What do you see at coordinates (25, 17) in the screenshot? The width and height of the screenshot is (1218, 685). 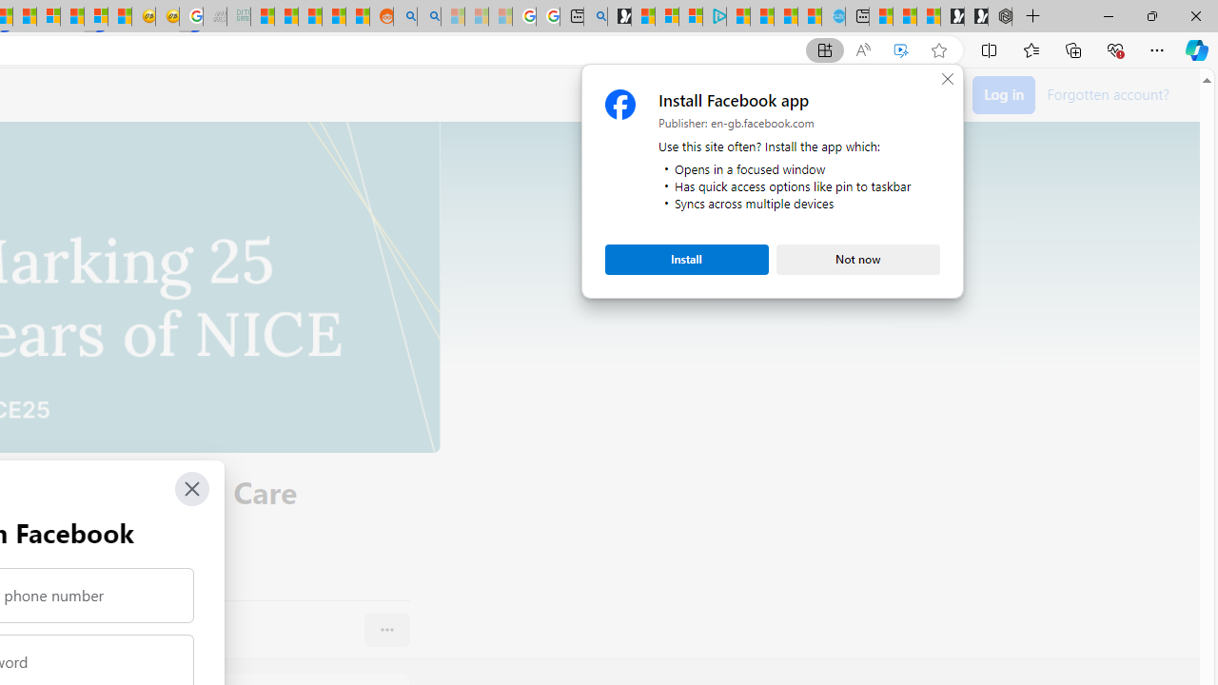 I see `14 Common Myths Debunked By Scientific Facts` at bounding box center [25, 17].